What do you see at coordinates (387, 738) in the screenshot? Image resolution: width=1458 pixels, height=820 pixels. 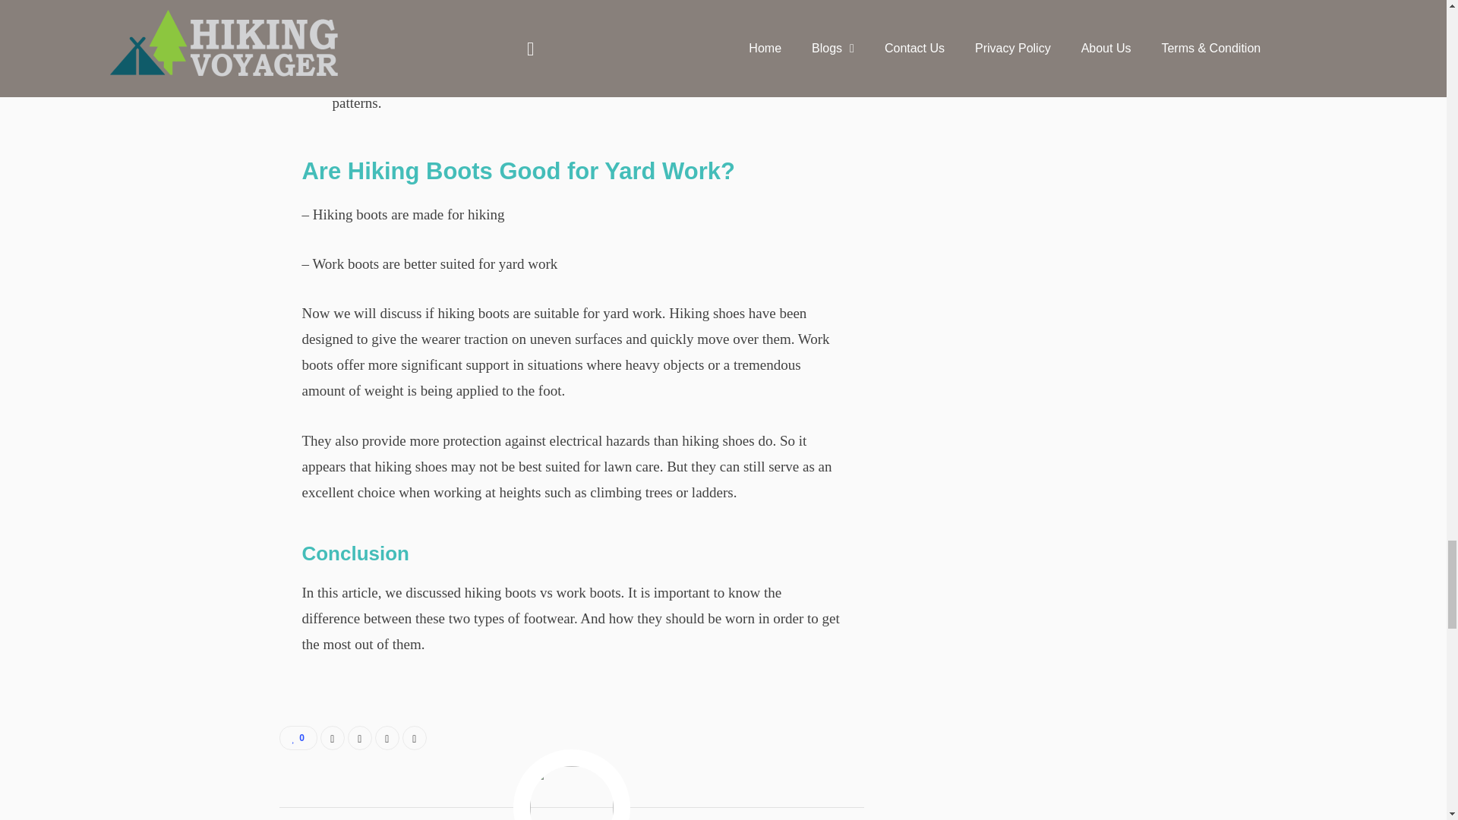 I see `LinkedIn` at bounding box center [387, 738].